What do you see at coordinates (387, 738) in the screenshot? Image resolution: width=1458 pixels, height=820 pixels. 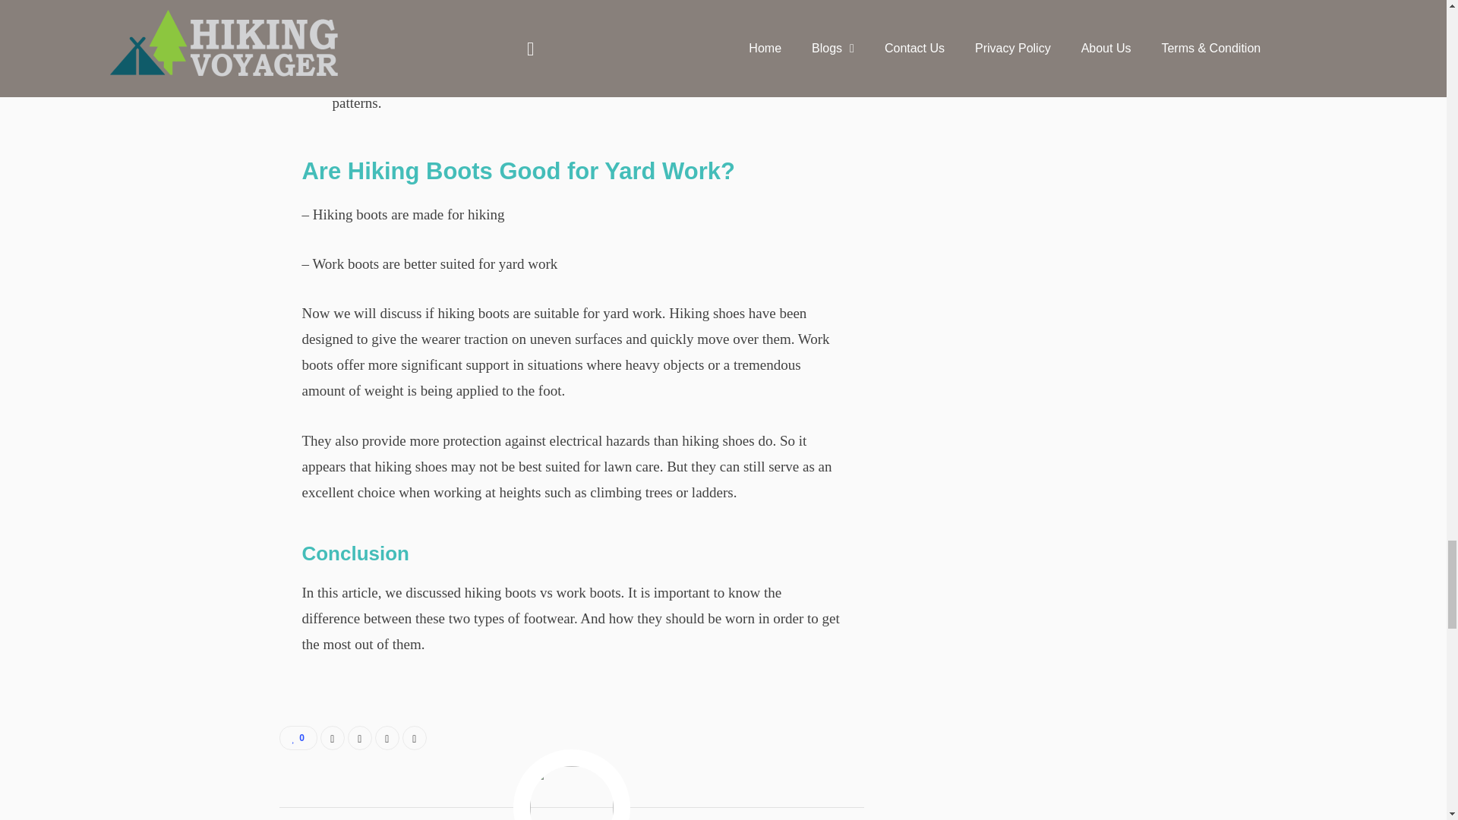 I see `LinkedIn` at bounding box center [387, 738].